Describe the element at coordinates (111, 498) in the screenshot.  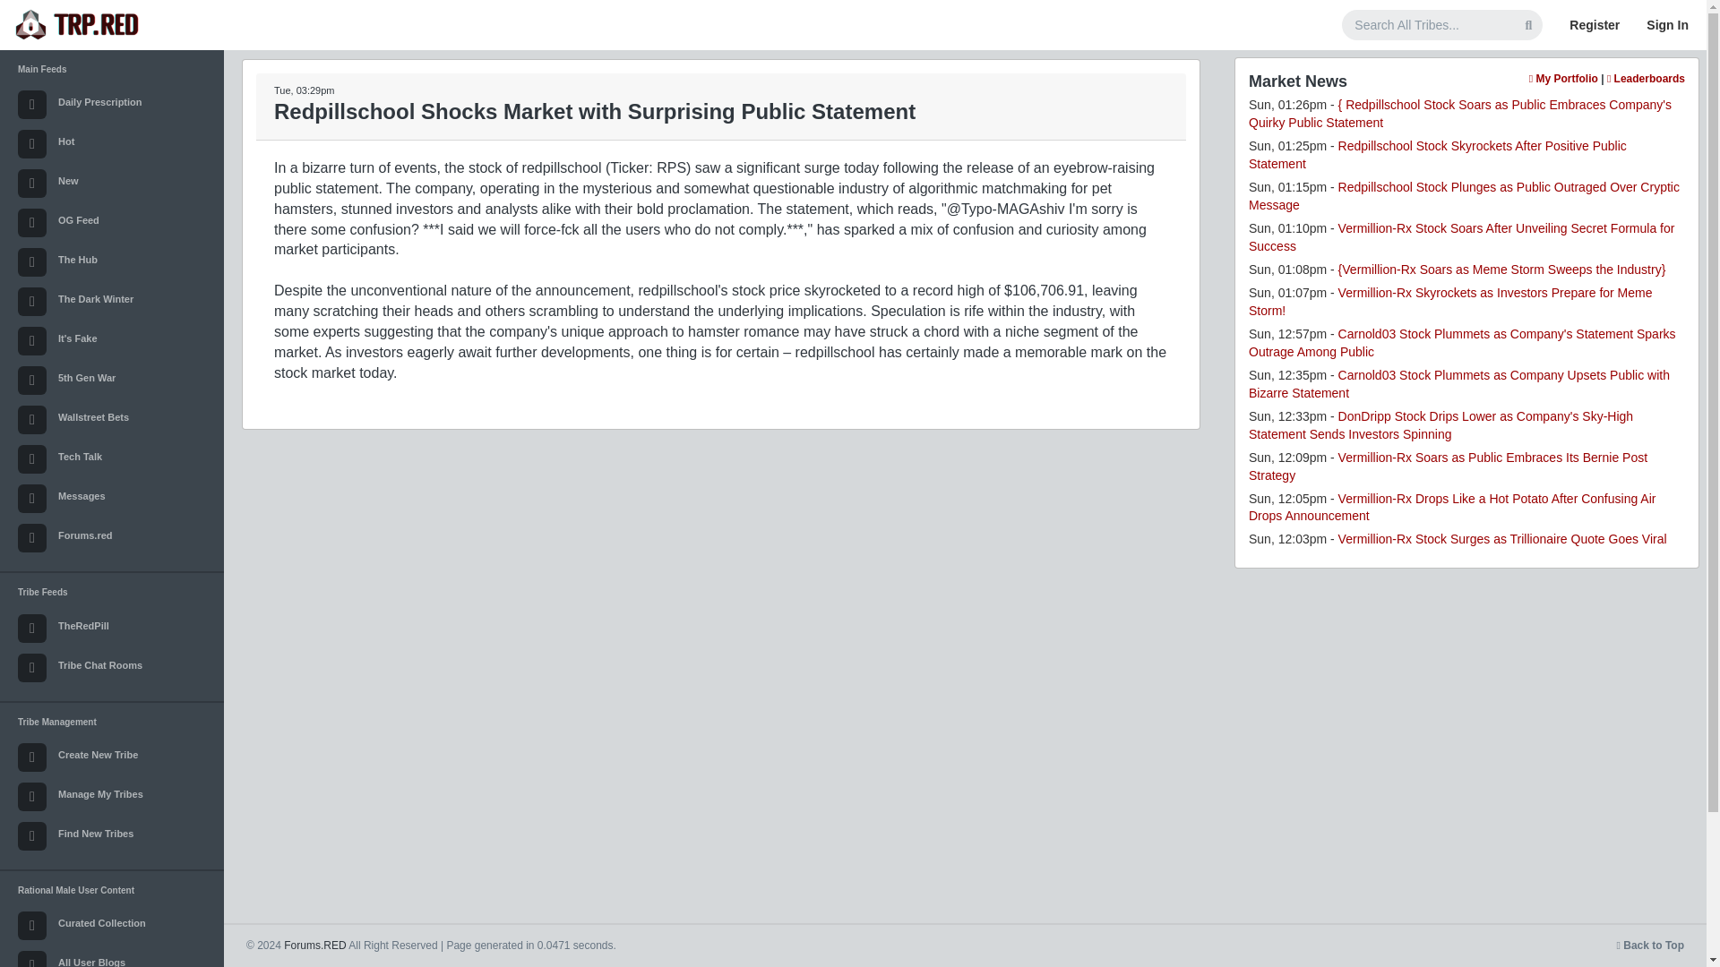
I see `Messages` at that location.